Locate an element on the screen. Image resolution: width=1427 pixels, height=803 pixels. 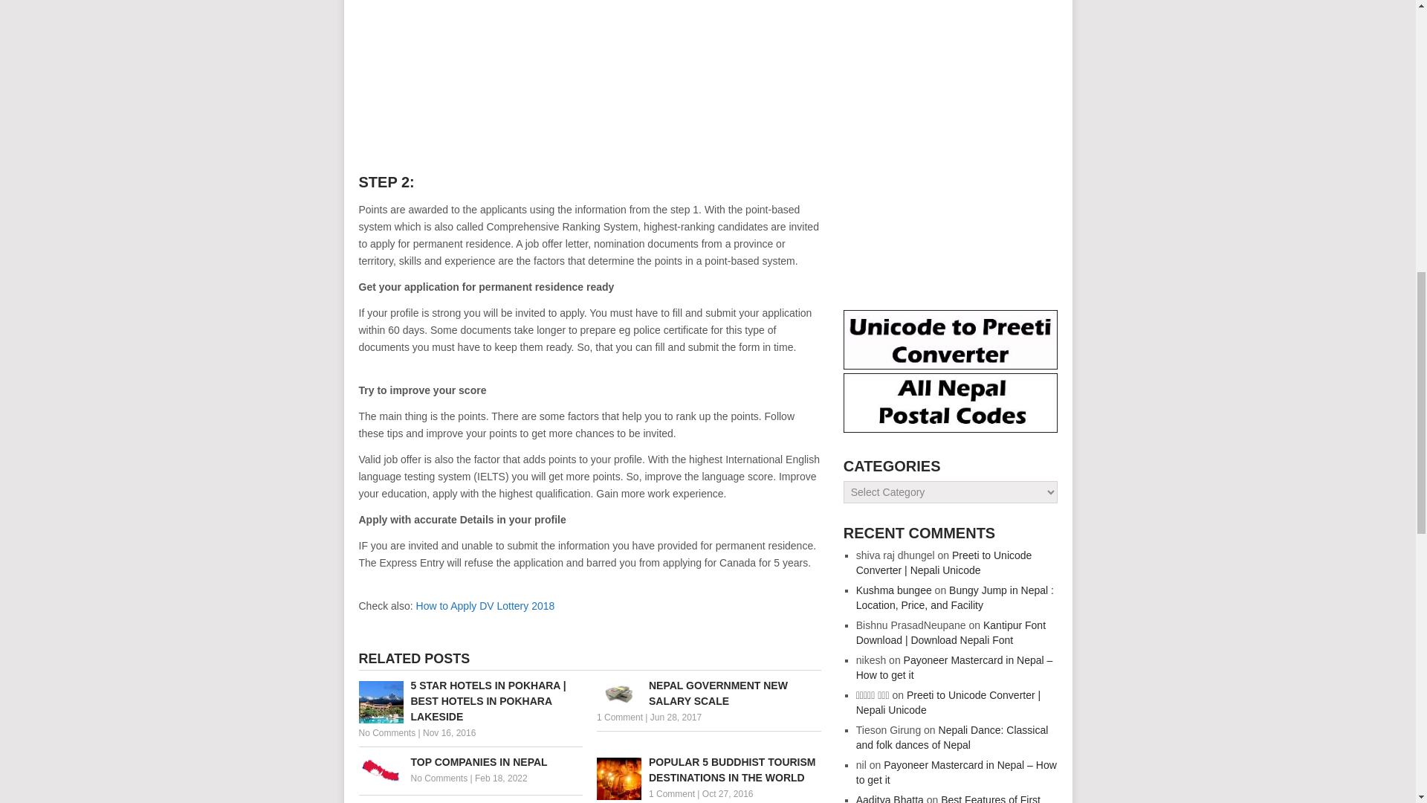
Top Companies in Nepal is located at coordinates (470, 762).